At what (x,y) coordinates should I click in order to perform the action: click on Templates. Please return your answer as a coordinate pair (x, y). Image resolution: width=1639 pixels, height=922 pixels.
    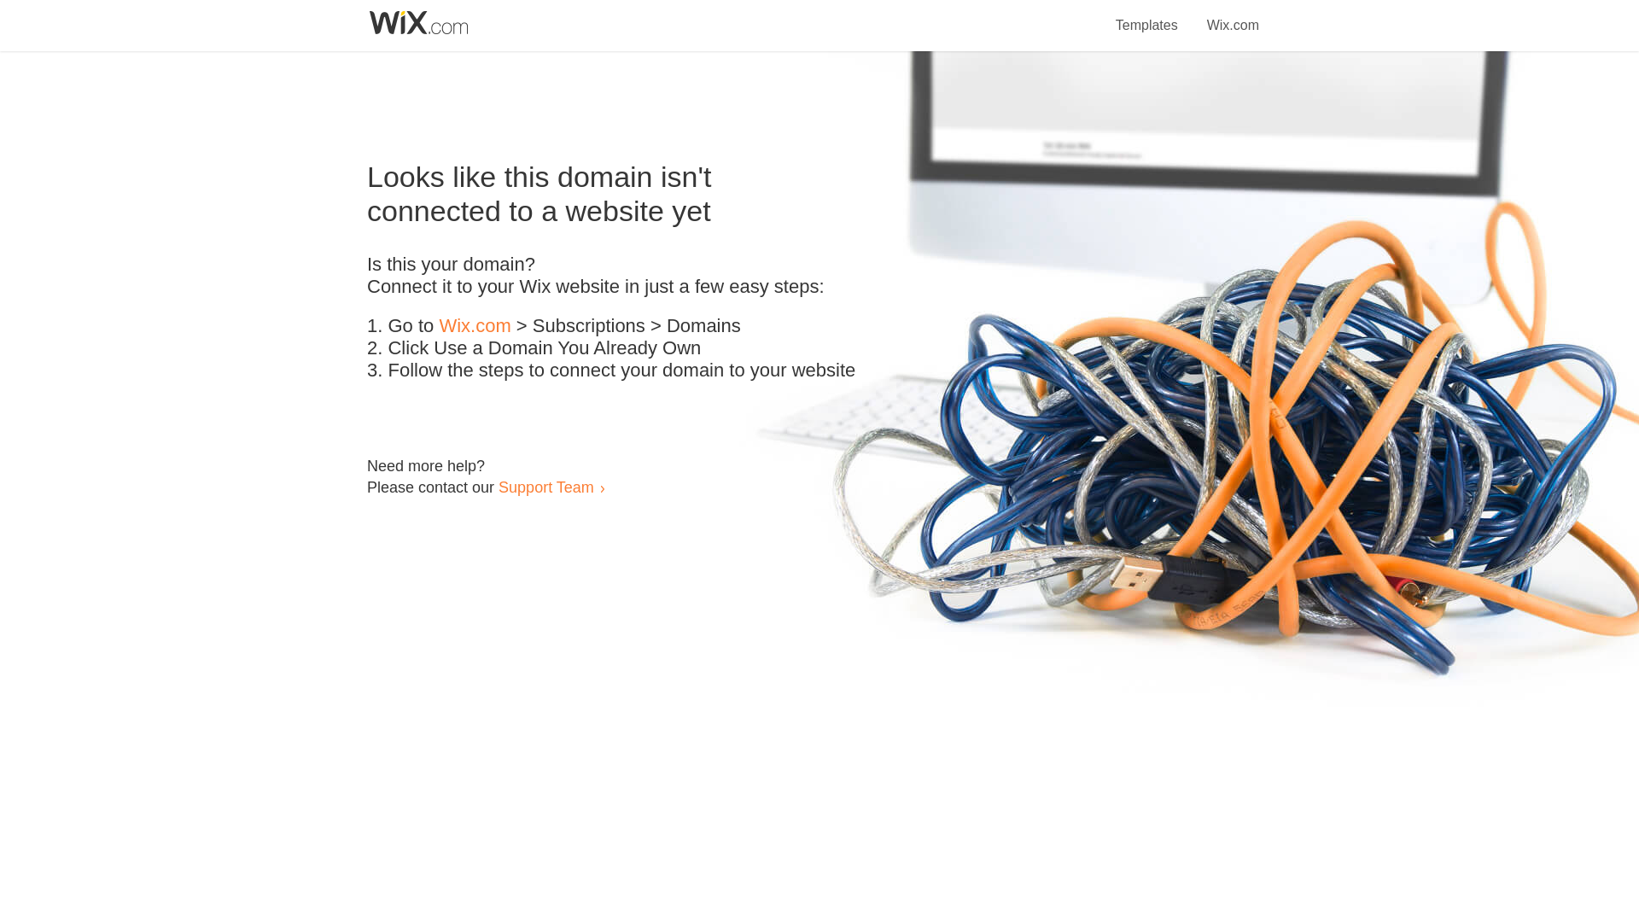
    Looking at the image, I should click on (1147, 15).